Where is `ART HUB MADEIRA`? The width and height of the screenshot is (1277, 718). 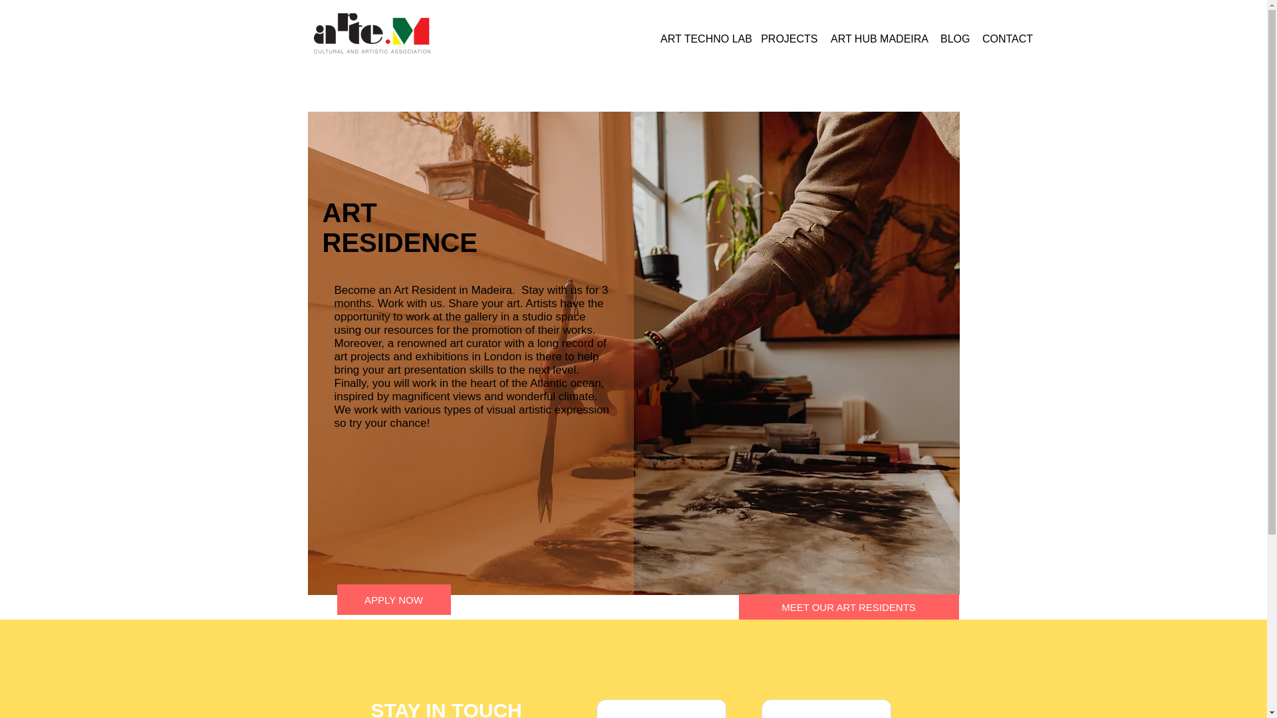 ART HUB MADEIRA is located at coordinates (879, 33).